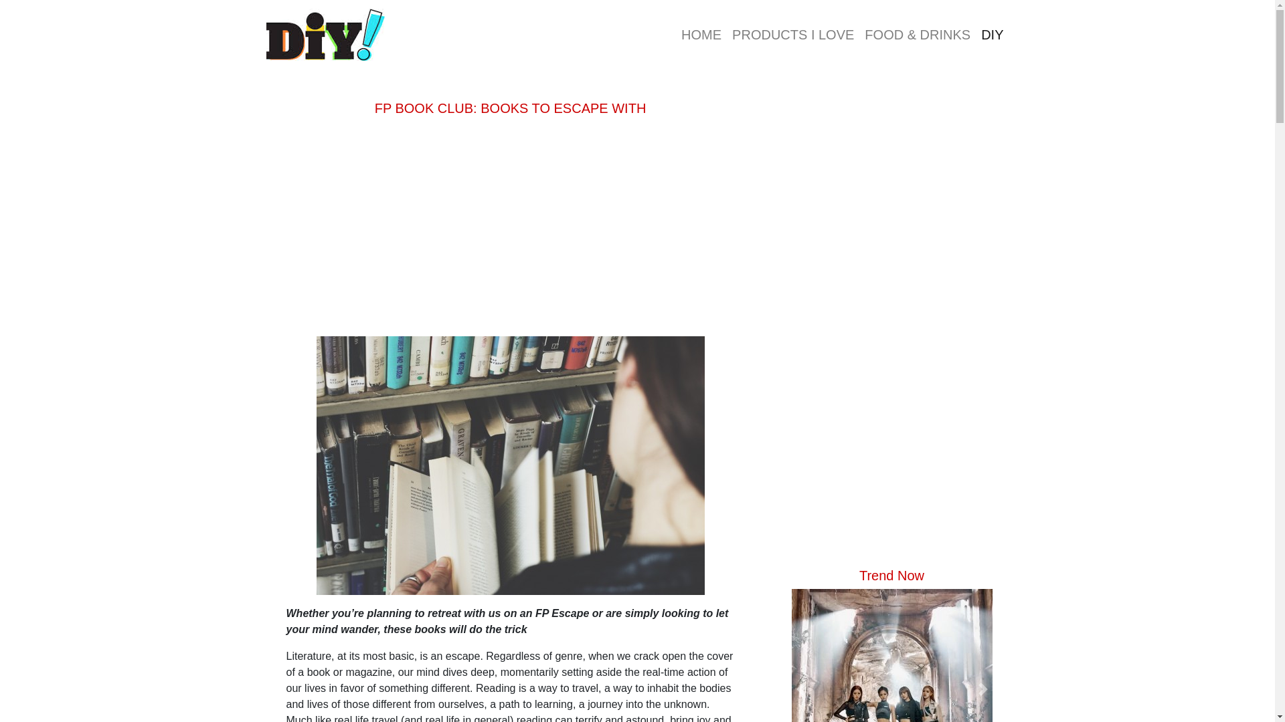  What do you see at coordinates (793, 35) in the screenshot?
I see `glyphicon glyphicon-thumbs-up` at bounding box center [793, 35].